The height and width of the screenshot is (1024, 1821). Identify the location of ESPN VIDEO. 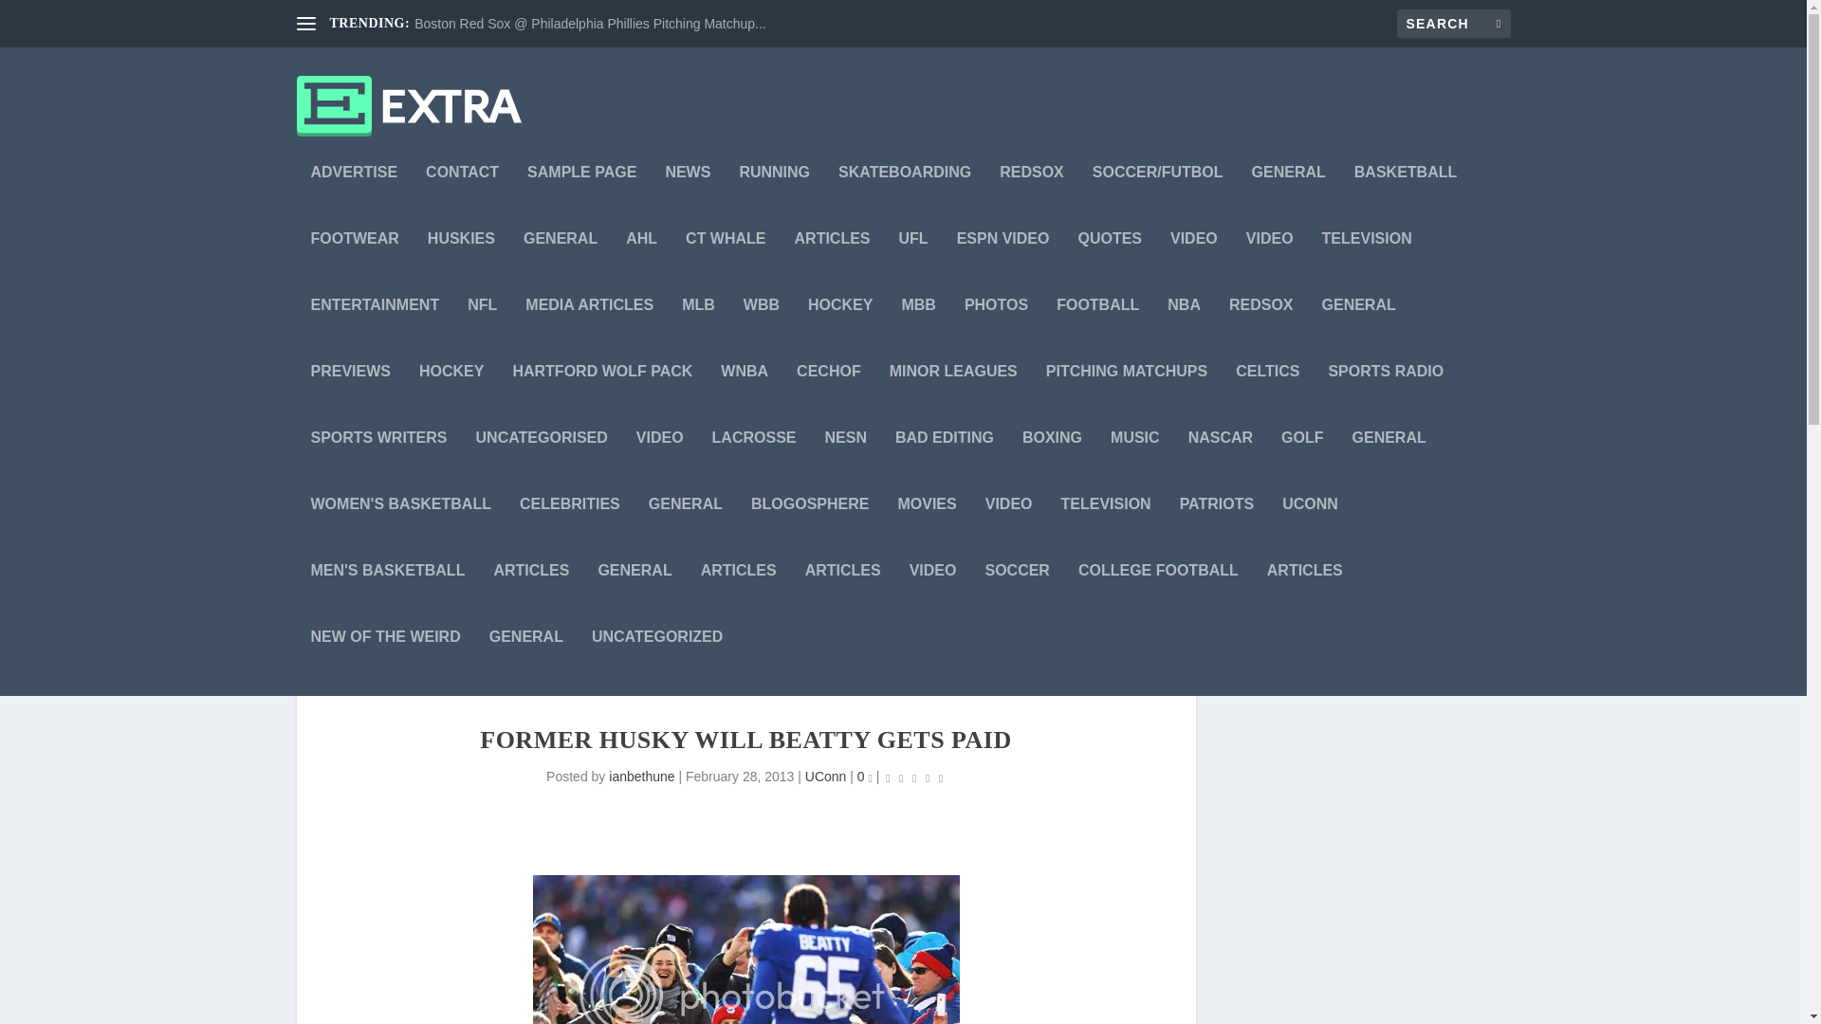
(1003, 265).